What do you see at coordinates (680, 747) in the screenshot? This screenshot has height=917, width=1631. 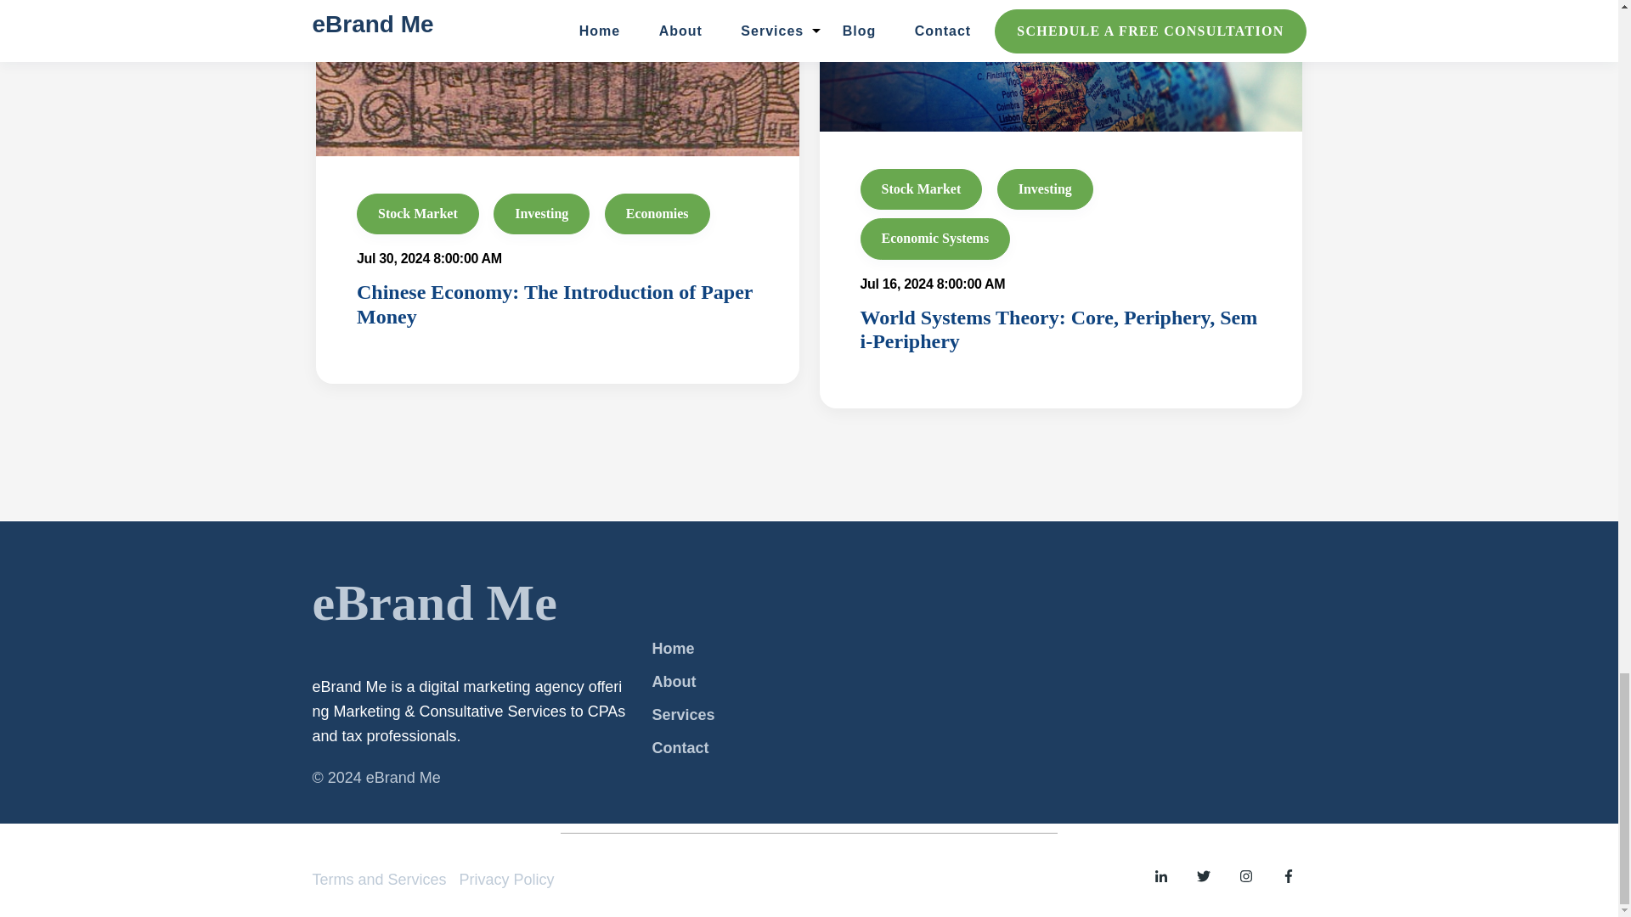 I see `Contact` at bounding box center [680, 747].